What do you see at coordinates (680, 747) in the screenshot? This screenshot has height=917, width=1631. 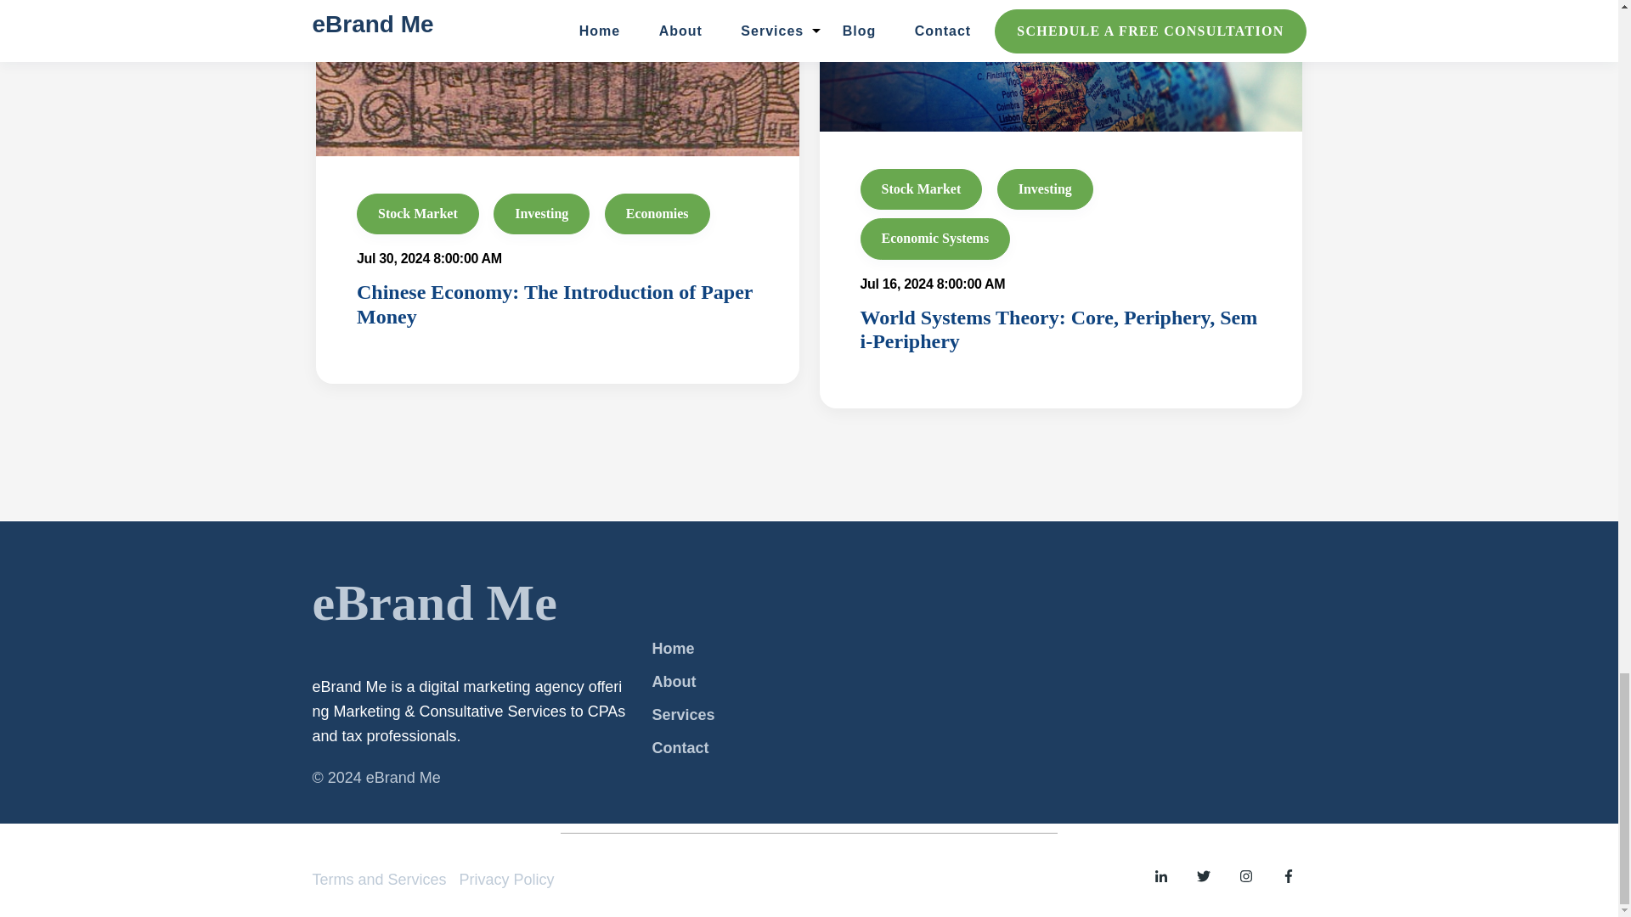 I see `Contact` at bounding box center [680, 747].